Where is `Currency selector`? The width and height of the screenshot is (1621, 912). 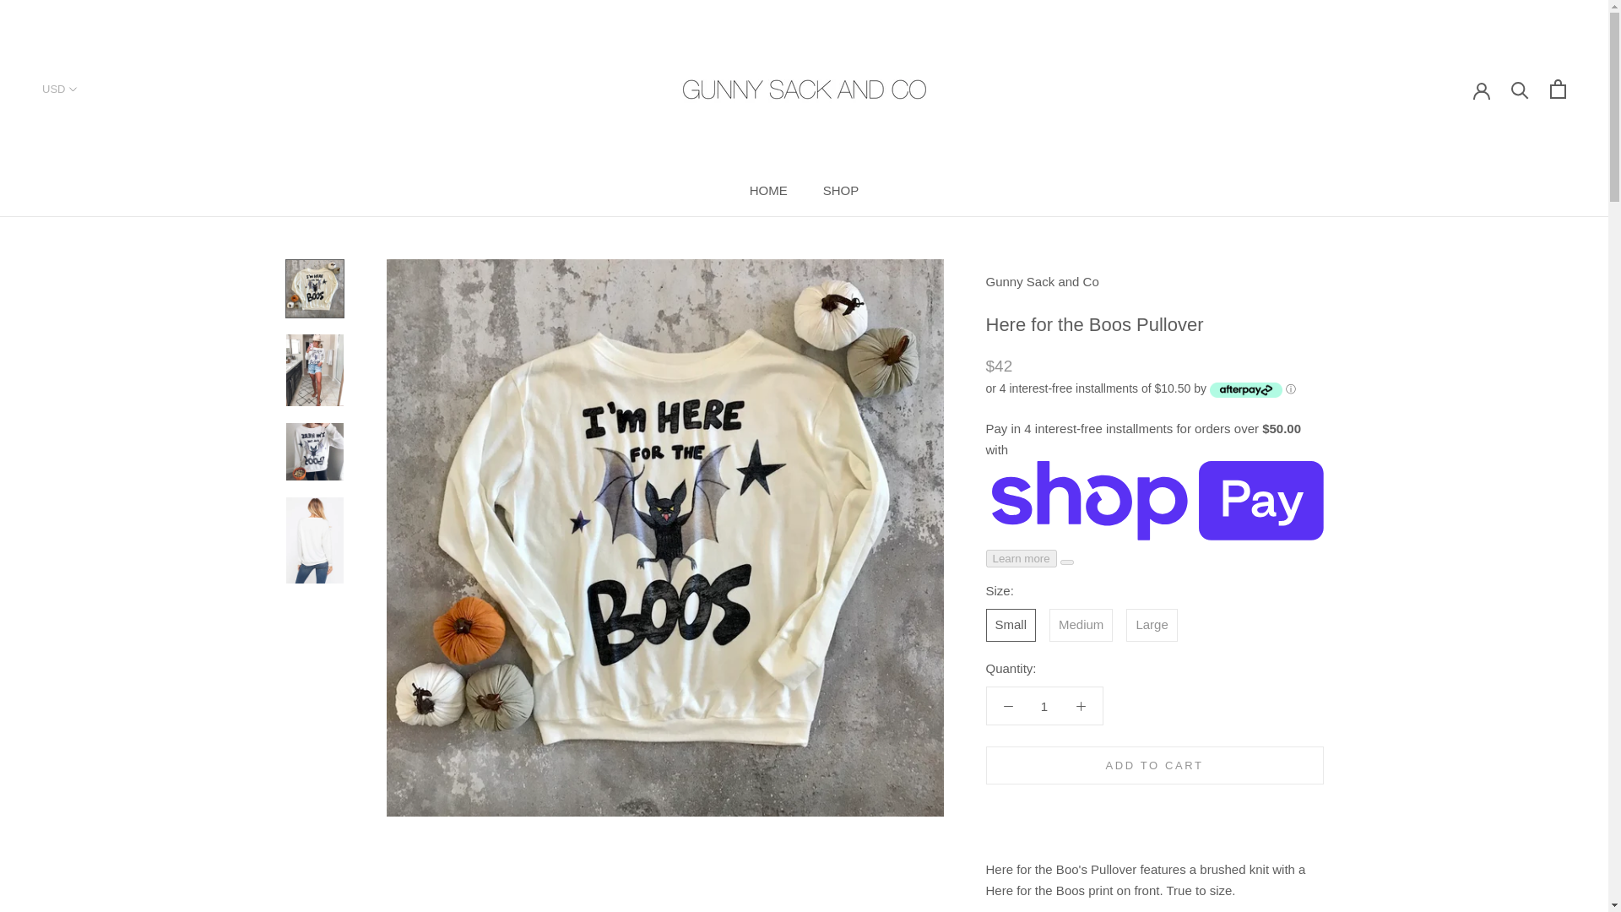
Currency selector is located at coordinates (59, 90).